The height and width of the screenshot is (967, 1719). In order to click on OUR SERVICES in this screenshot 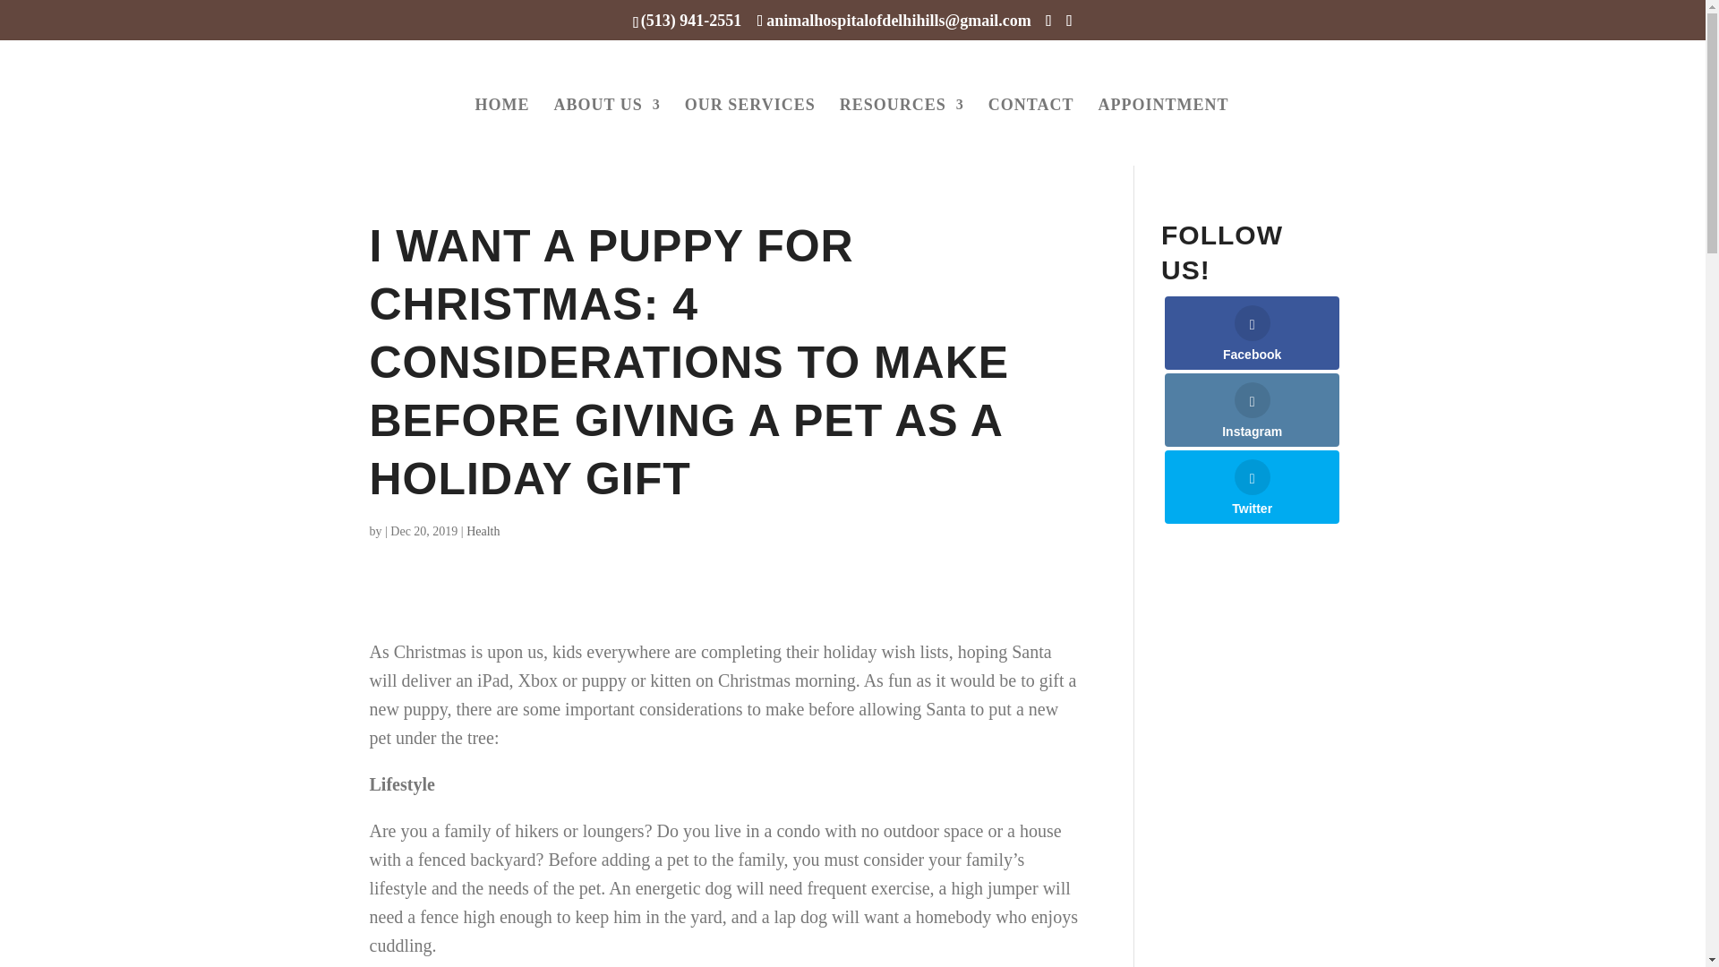, I will do `click(749, 132)`.